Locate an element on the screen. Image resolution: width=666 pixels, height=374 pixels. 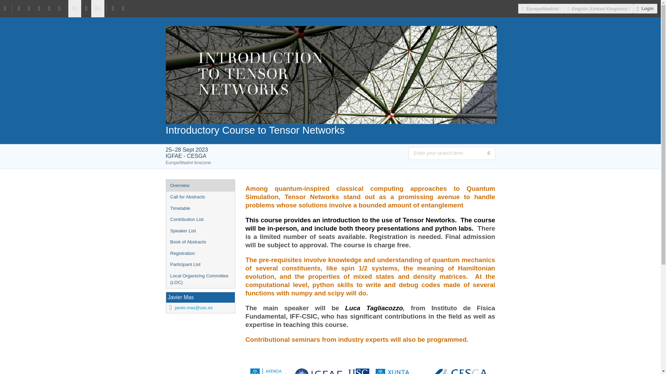
Login is located at coordinates (645, 8).